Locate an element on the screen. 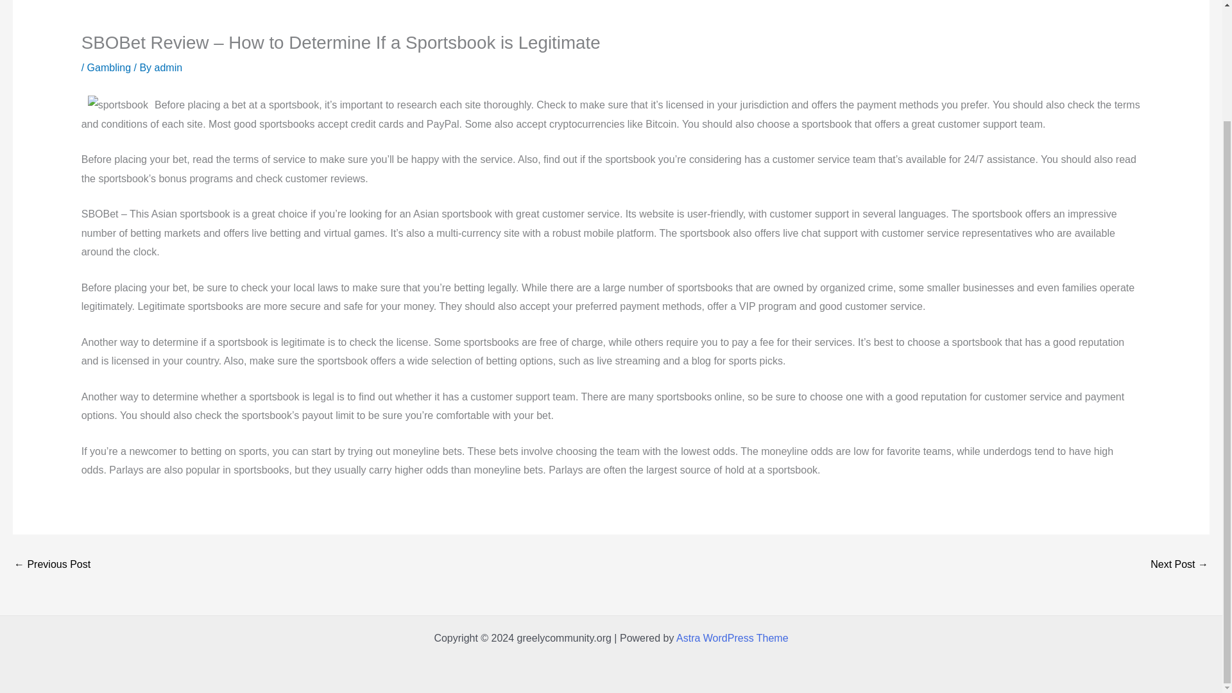 Image resolution: width=1232 pixels, height=693 pixels. How to Play the Lottery Online in New York is located at coordinates (51, 564).